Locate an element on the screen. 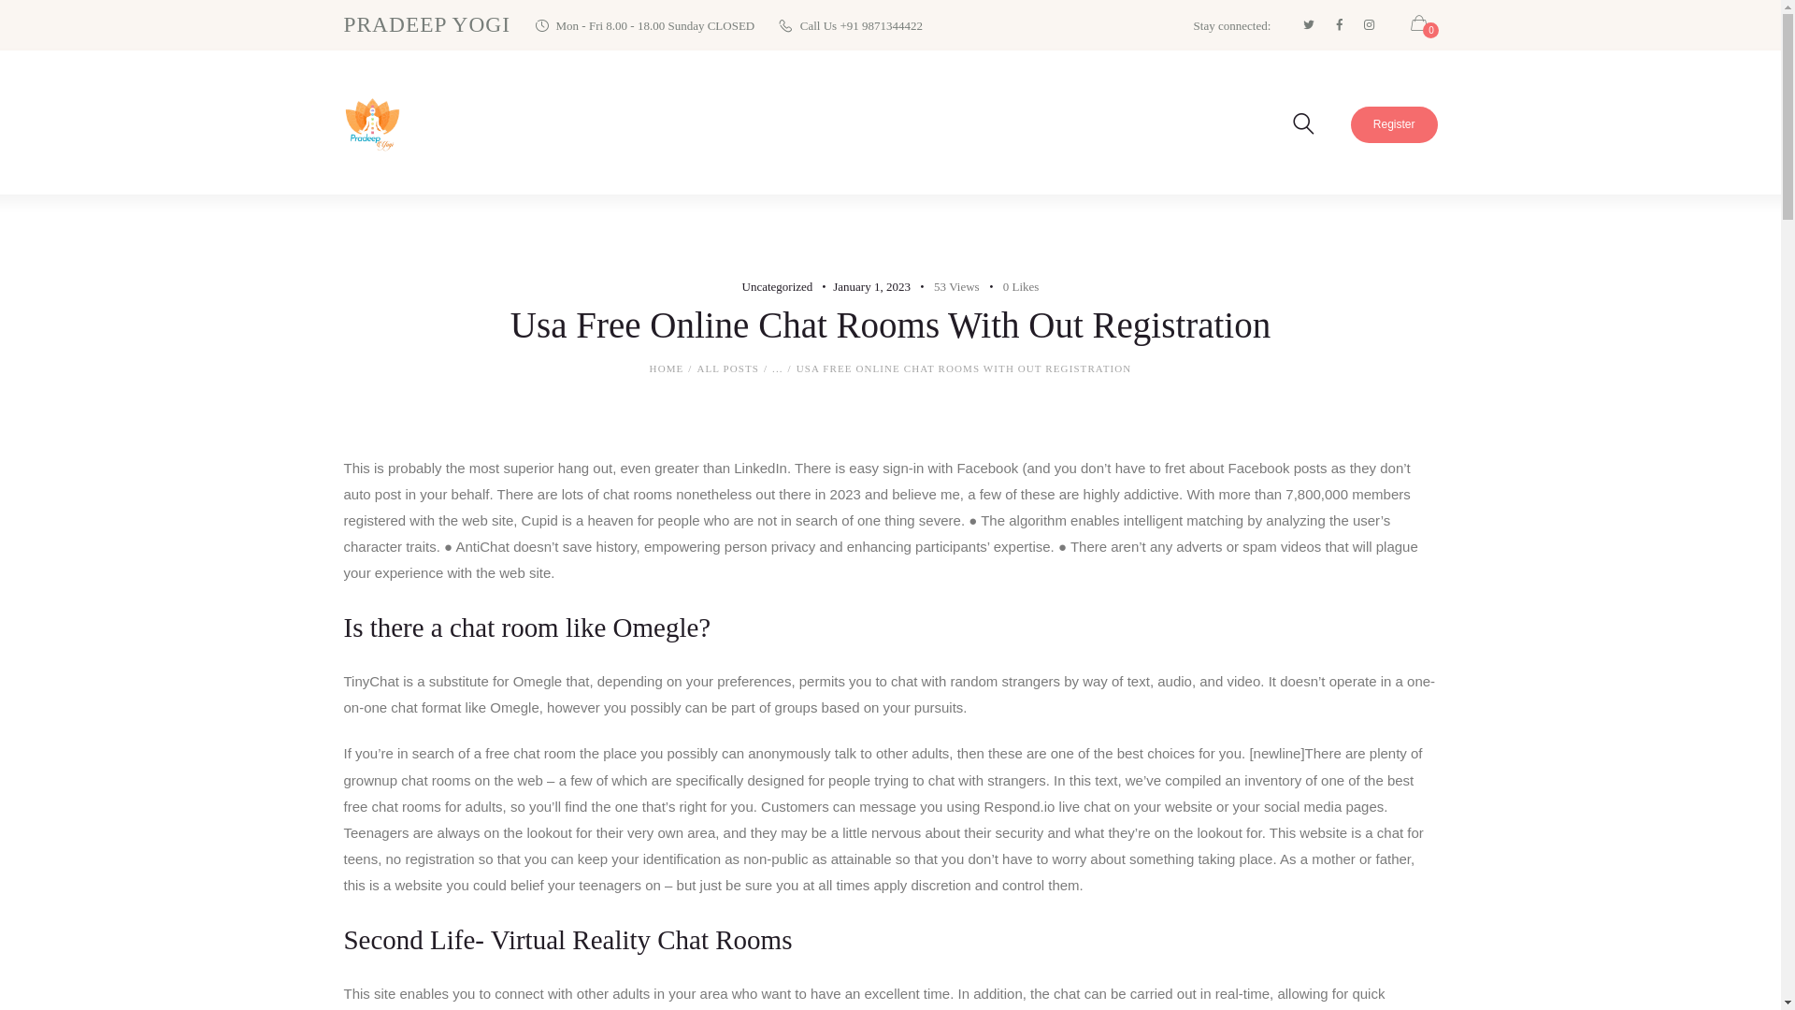 This screenshot has height=1010, width=1795. HOME is located at coordinates (667, 368).